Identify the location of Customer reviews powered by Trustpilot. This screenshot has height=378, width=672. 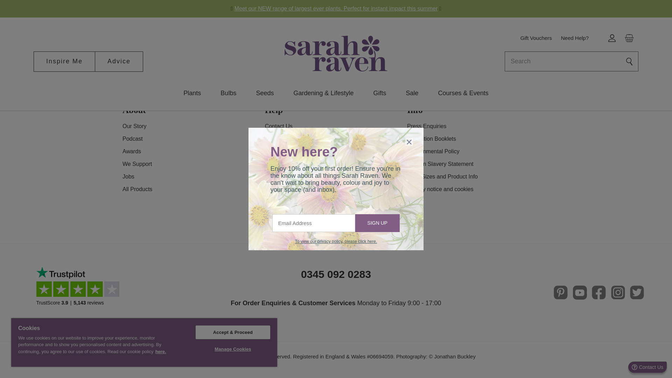
(80, 293).